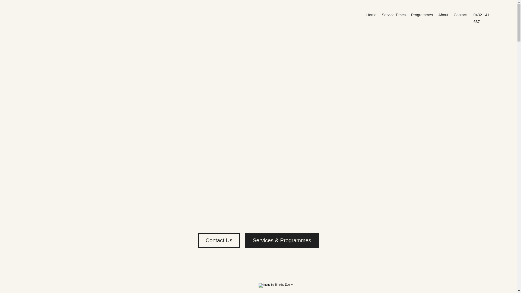  What do you see at coordinates (460, 15) in the screenshot?
I see `Contact` at bounding box center [460, 15].